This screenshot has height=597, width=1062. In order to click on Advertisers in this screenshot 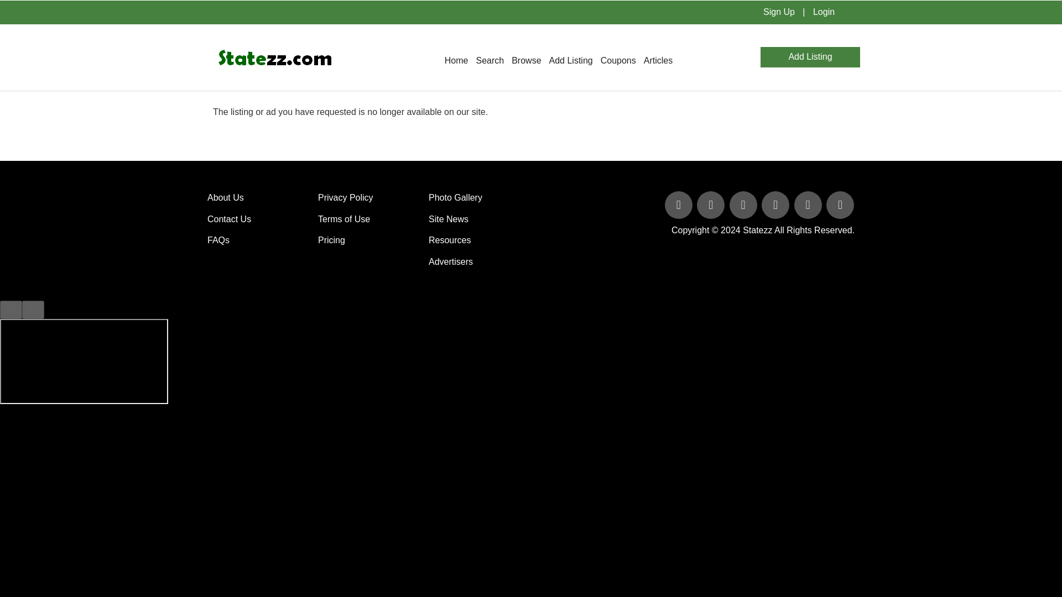, I will do `click(450, 261)`.